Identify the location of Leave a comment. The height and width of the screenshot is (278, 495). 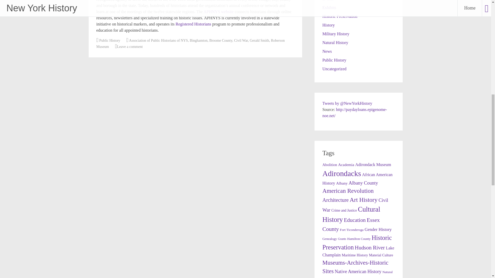
(130, 47).